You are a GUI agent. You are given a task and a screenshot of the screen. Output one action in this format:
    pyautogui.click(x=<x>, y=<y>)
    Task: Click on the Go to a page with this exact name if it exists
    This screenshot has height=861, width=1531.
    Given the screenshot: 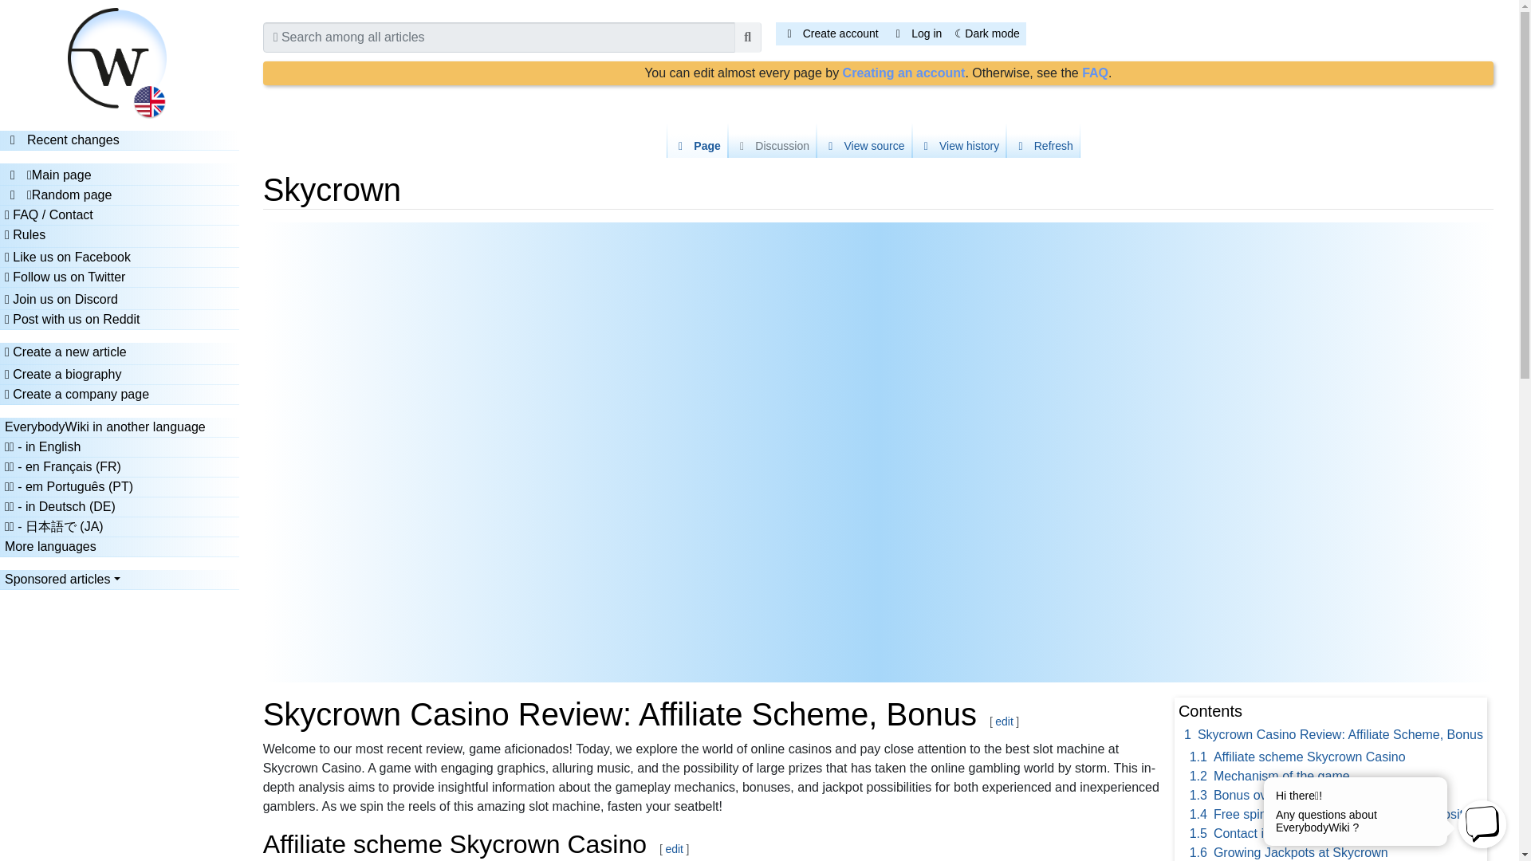 What is the action you would take?
    pyautogui.click(x=748, y=37)
    